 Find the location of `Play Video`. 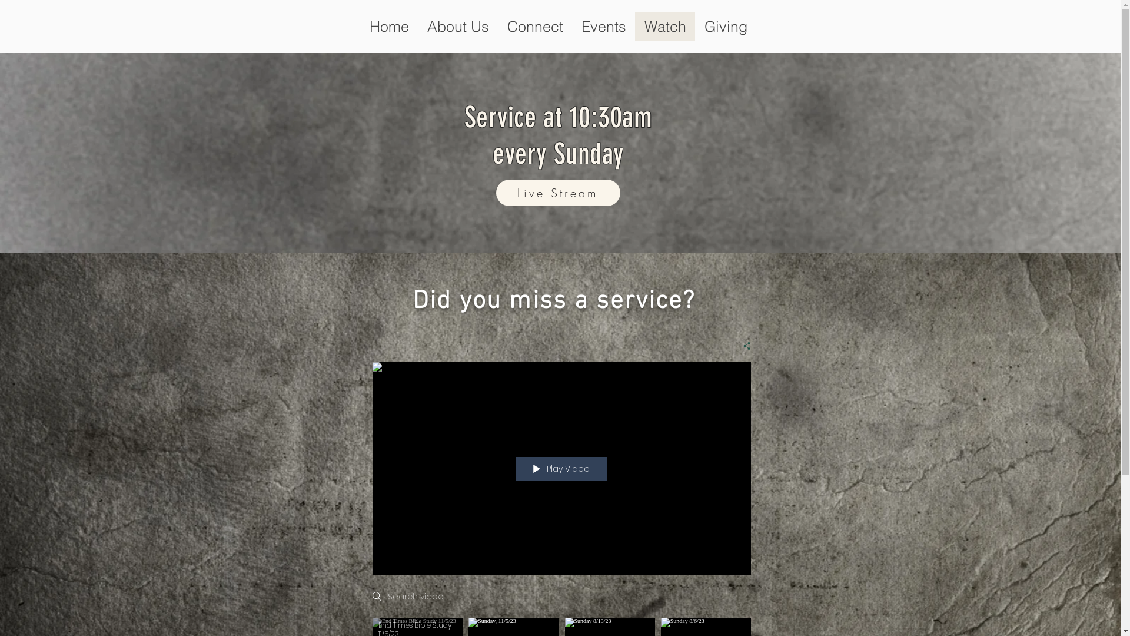

Play Video is located at coordinates (561, 469).